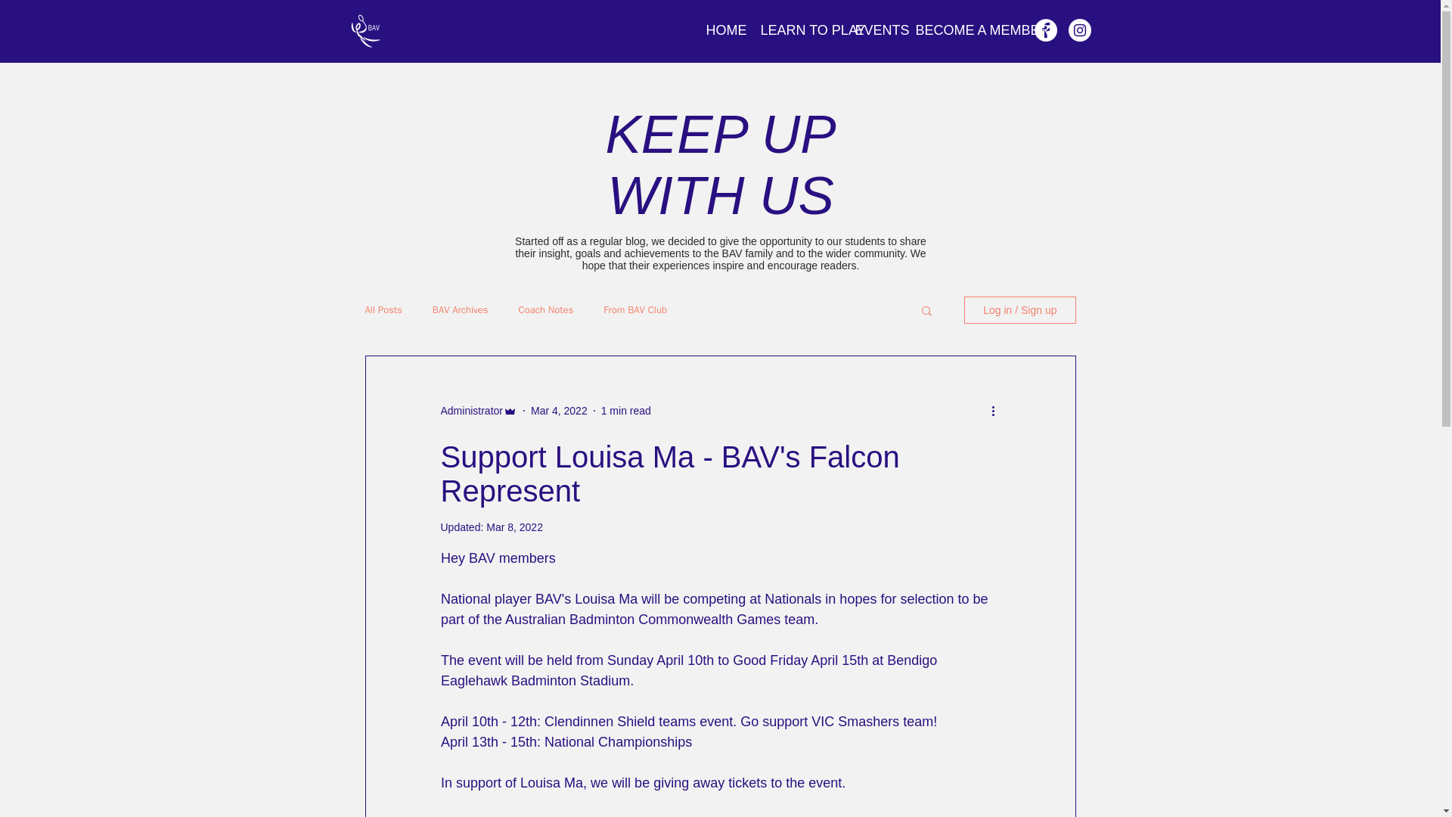 This screenshot has width=1452, height=817. Describe the element at coordinates (514, 527) in the screenshot. I see `Mar 8, 2022` at that location.